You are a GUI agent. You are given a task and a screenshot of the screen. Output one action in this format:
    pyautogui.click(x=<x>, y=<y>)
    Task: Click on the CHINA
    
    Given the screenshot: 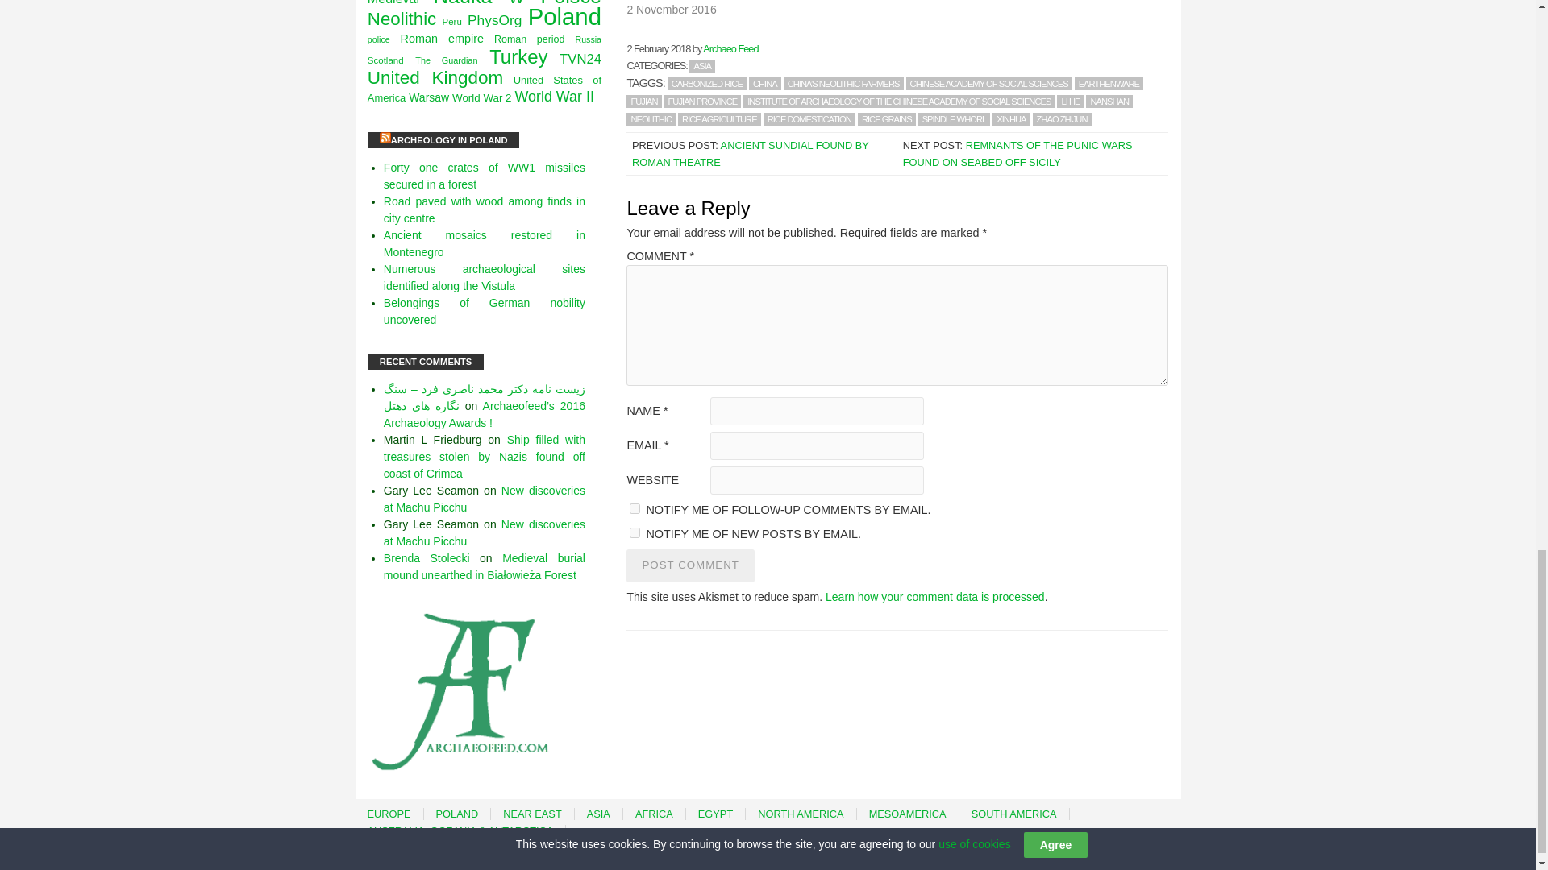 What is the action you would take?
    pyautogui.click(x=765, y=84)
    